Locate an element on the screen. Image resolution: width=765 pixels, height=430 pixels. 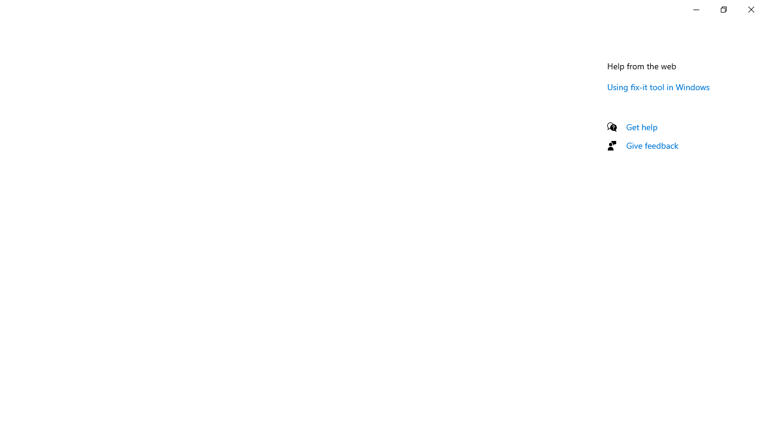
Close Settings is located at coordinates (751, 10).